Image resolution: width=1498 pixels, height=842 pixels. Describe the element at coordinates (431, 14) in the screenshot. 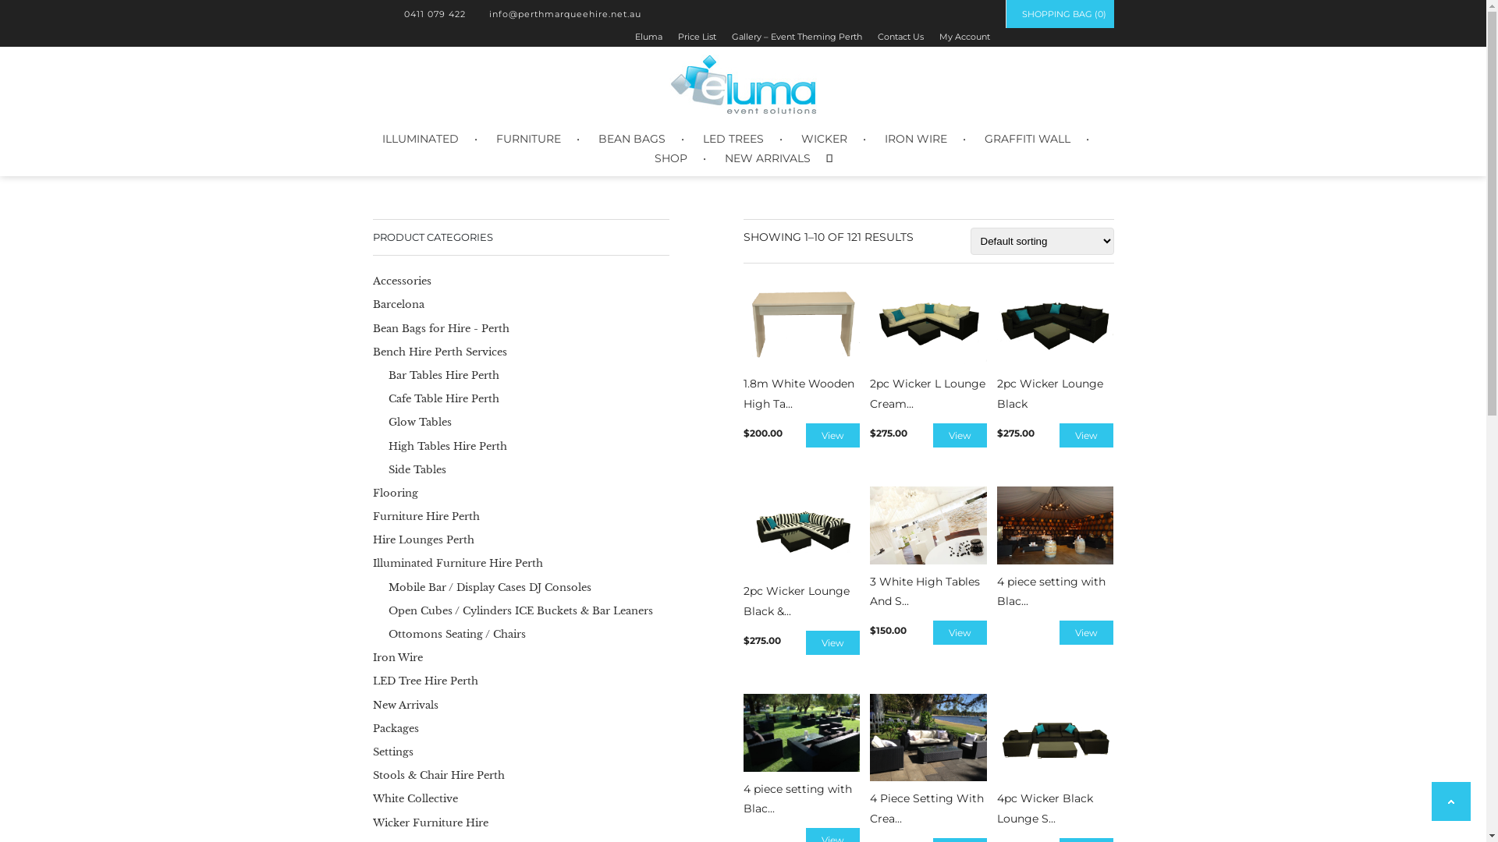

I see `0411 079 422` at that location.